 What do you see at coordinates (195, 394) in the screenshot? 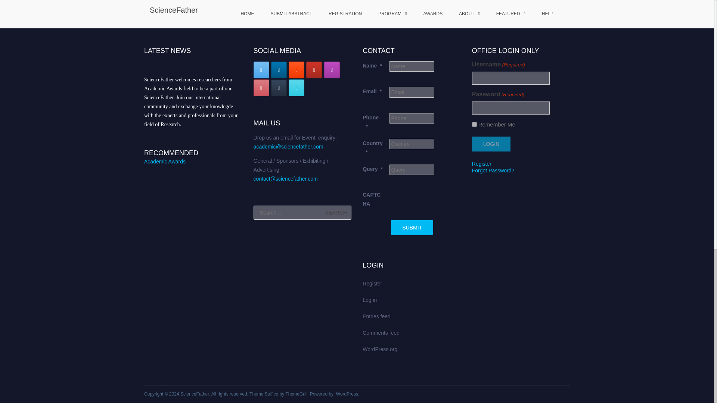
I see `ScienceFather` at bounding box center [195, 394].